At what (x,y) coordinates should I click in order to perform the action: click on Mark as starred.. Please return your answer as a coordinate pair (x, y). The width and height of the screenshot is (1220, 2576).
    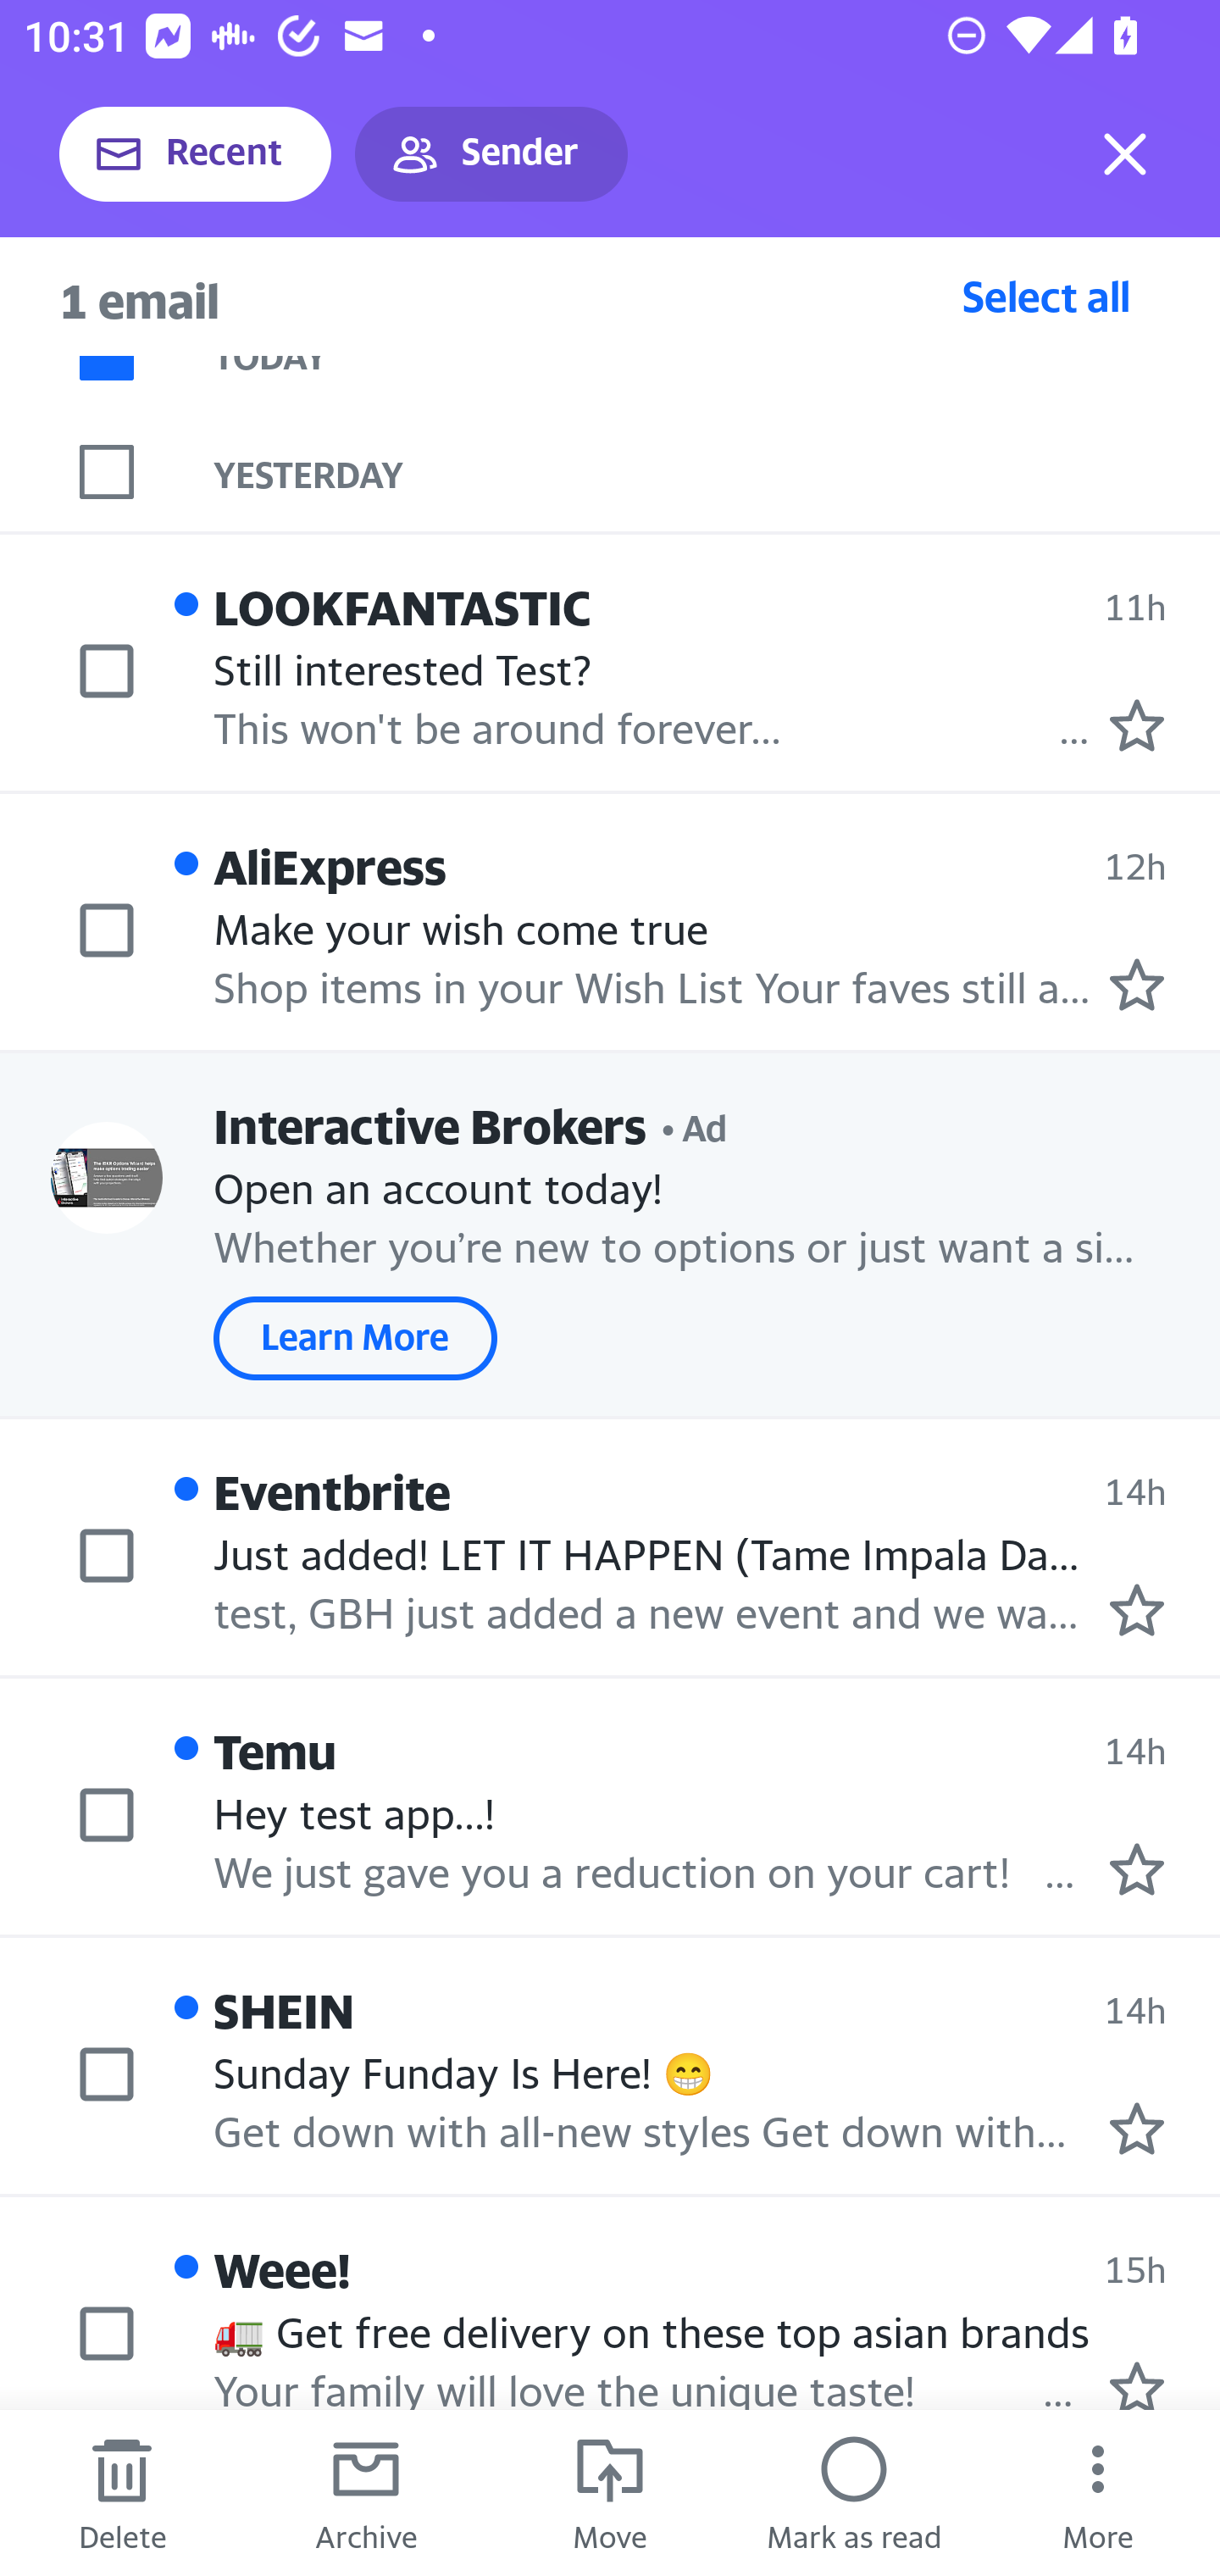
    Looking at the image, I should click on (1137, 2384).